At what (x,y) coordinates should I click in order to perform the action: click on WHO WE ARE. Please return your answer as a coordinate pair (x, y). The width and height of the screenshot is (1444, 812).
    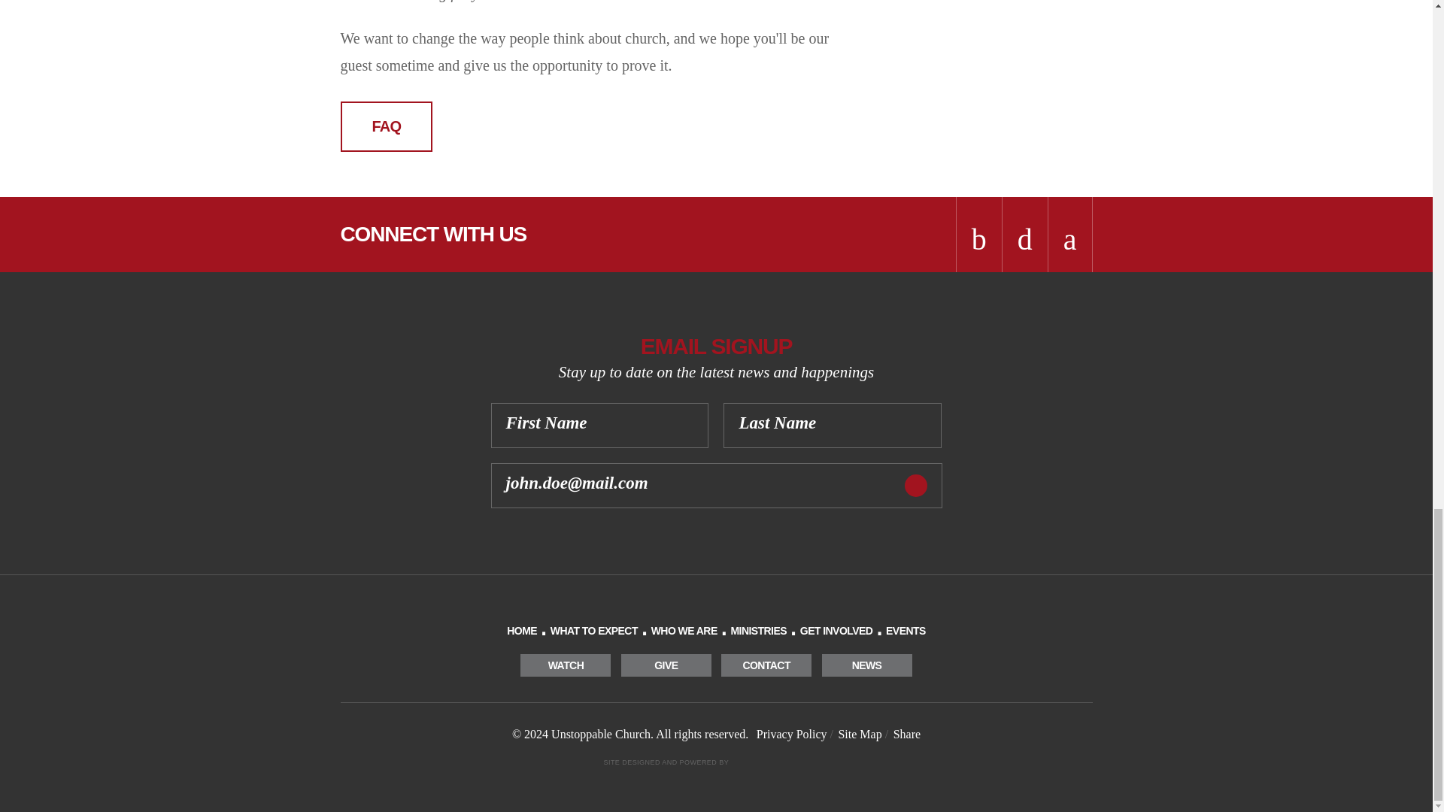
    Looking at the image, I should click on (684, 630).